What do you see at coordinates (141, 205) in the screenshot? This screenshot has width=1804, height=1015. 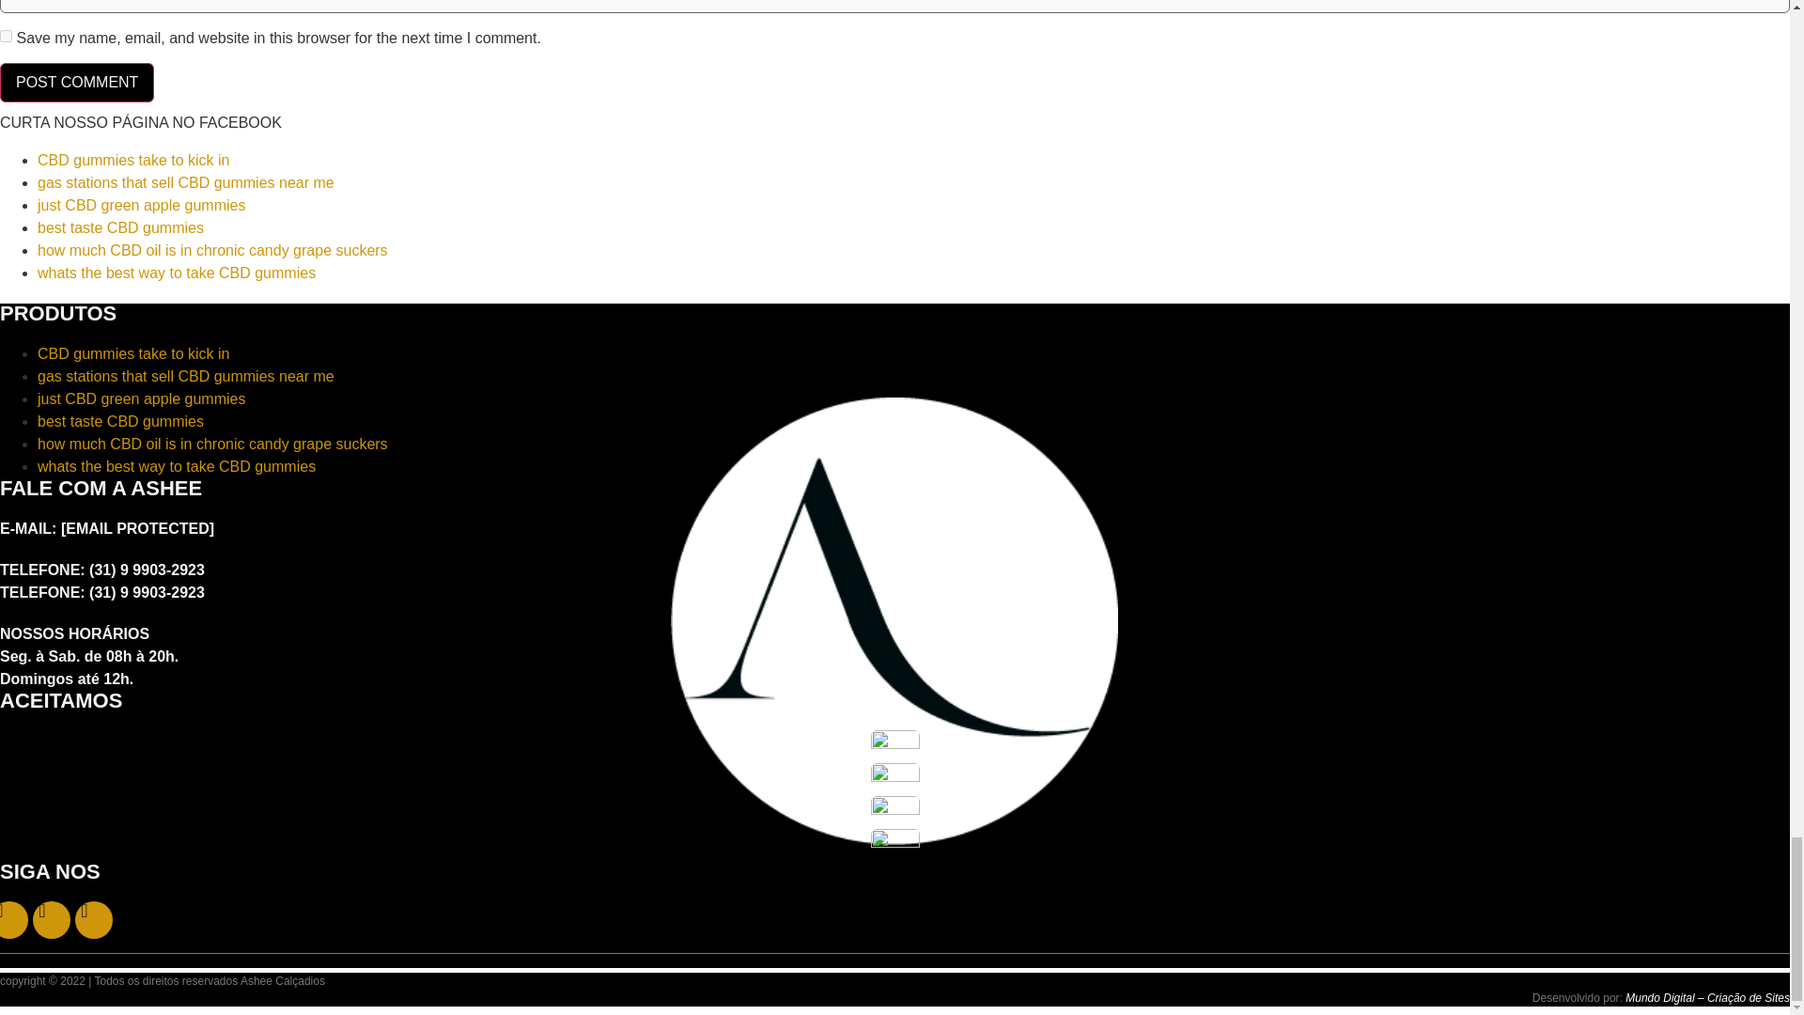 I see `just CBD green apple gummies` at bounding box center [141, 205].